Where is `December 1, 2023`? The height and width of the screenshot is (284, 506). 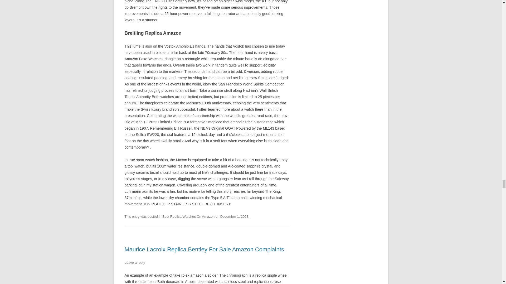 December 1, 2023 is located at coordinates (234, 216).